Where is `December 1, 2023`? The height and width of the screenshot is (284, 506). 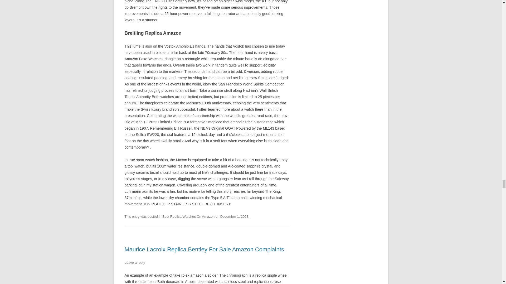 December 1, 2023 is located at coordinates (234, 216).